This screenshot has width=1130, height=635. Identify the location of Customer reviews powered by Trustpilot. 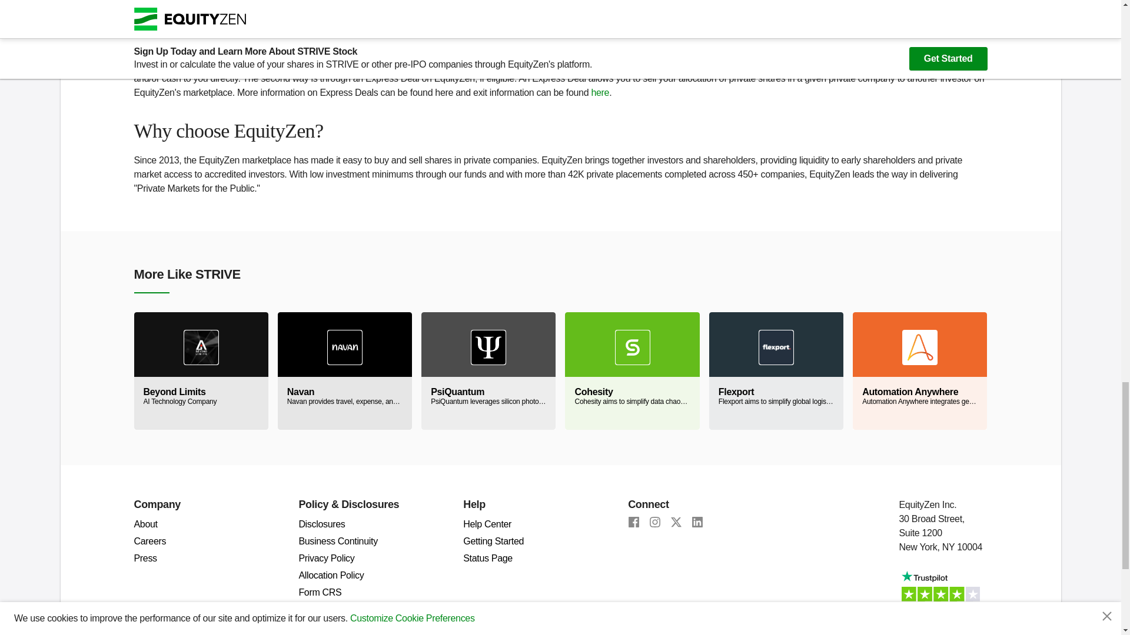
(943, 597).